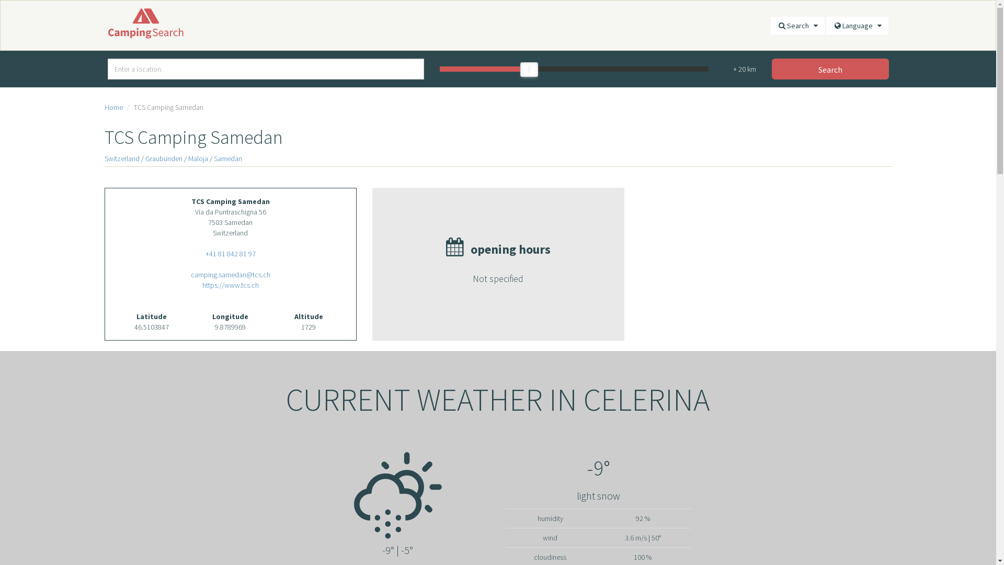 The height and width of the screenshot is (565, 1004). Describe the element at coordinates (227, 158) in the screenshot. I see `Samedan` at that location.